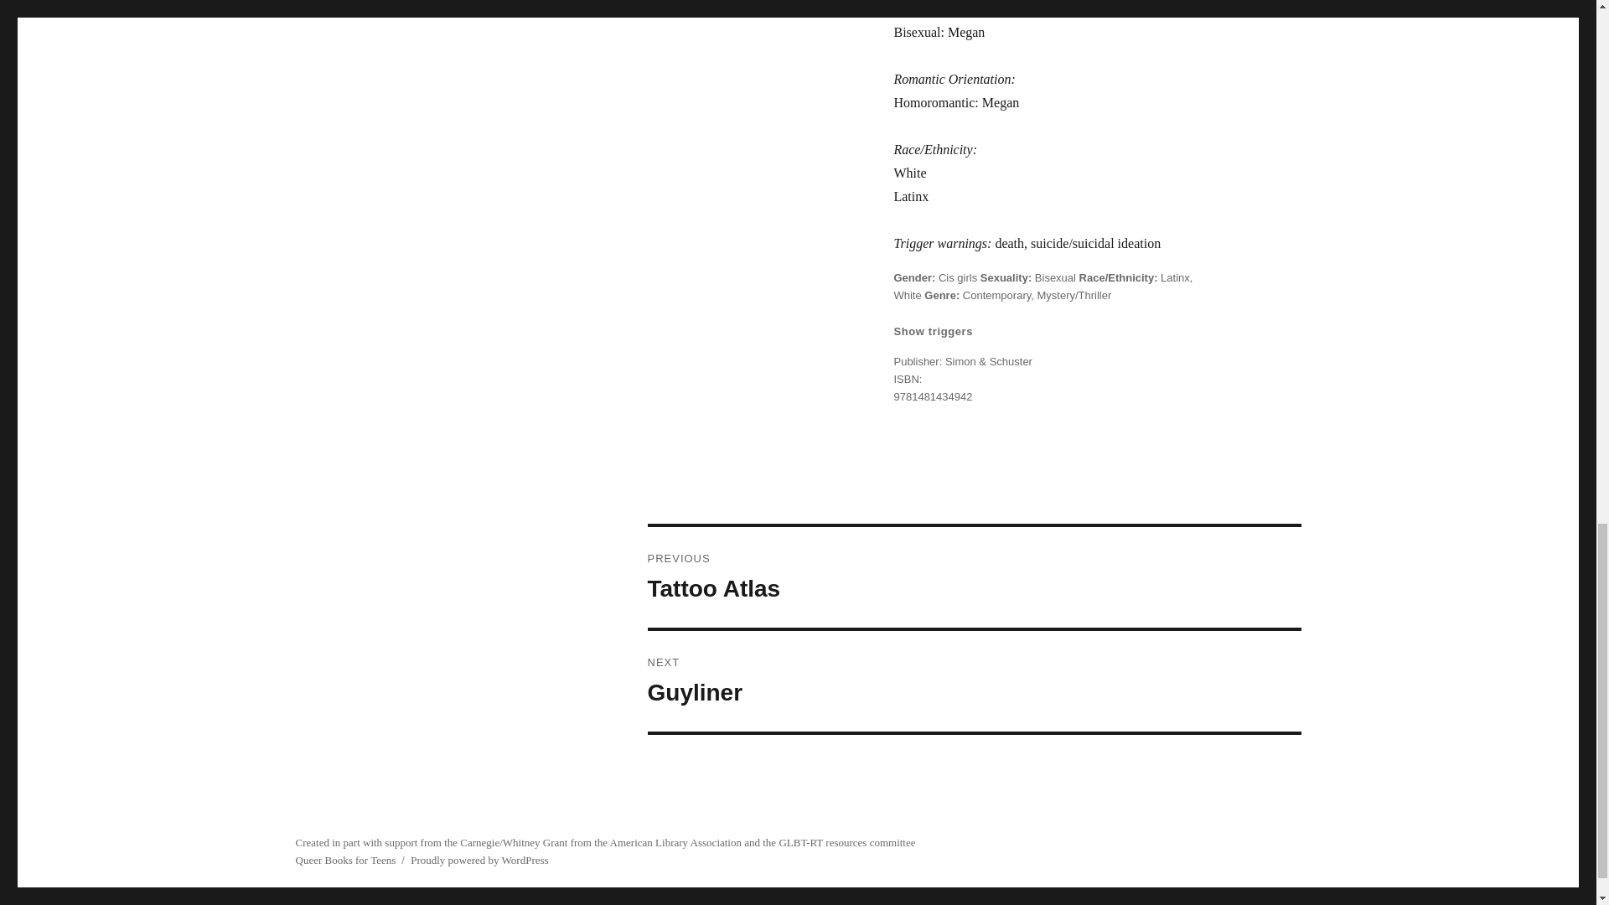  What do you see at coordinates (933, 332) in the screenshot?
I see `Show triggers` at bounding box center [933, 332].